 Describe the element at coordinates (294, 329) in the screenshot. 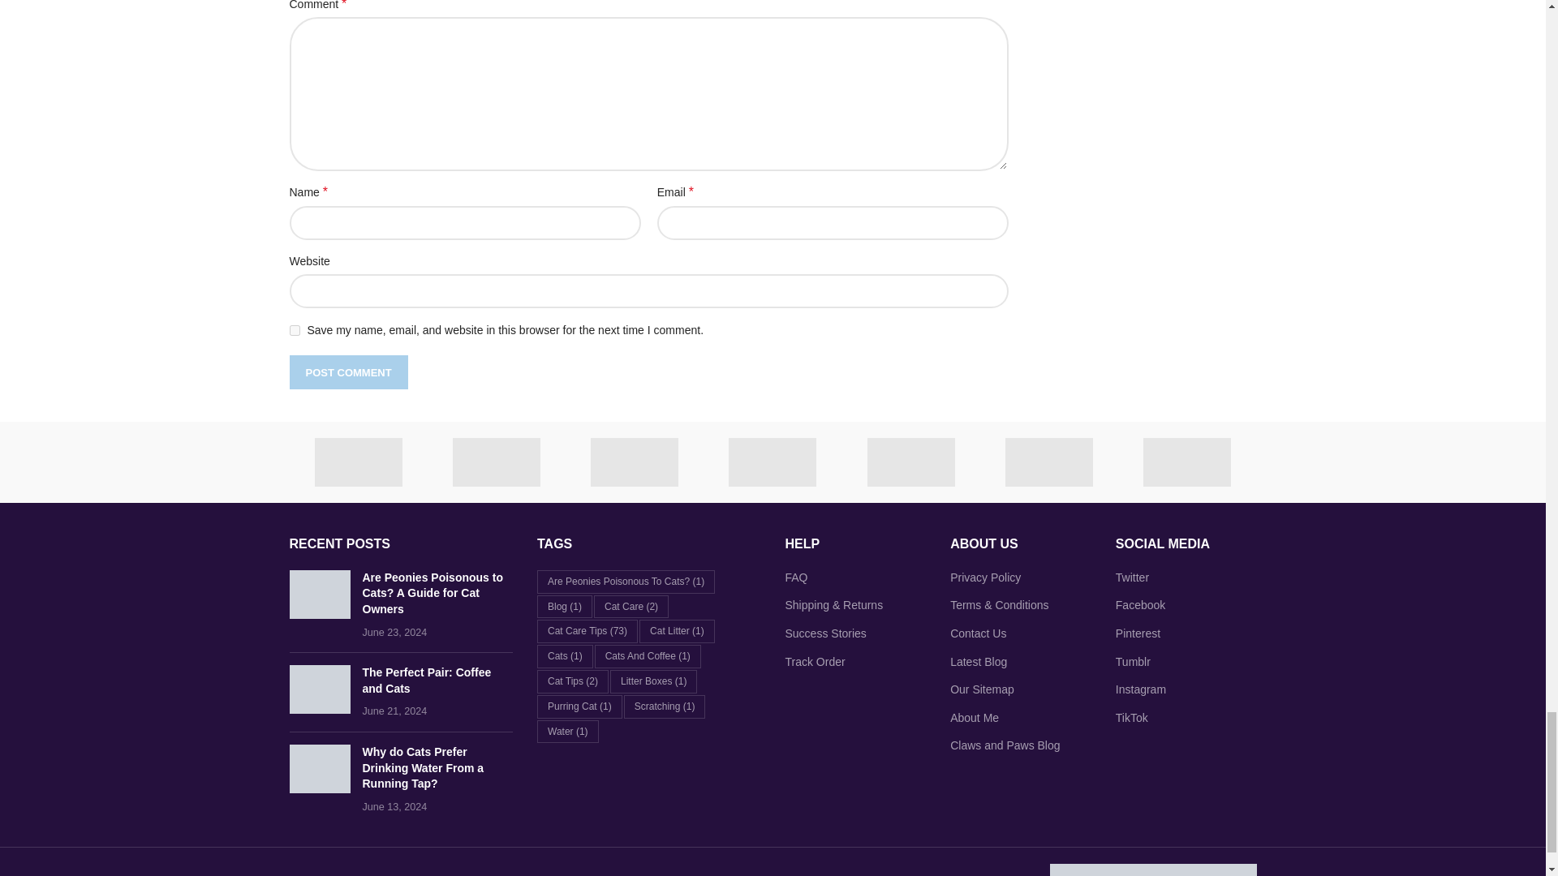

I see `yes` at that location.